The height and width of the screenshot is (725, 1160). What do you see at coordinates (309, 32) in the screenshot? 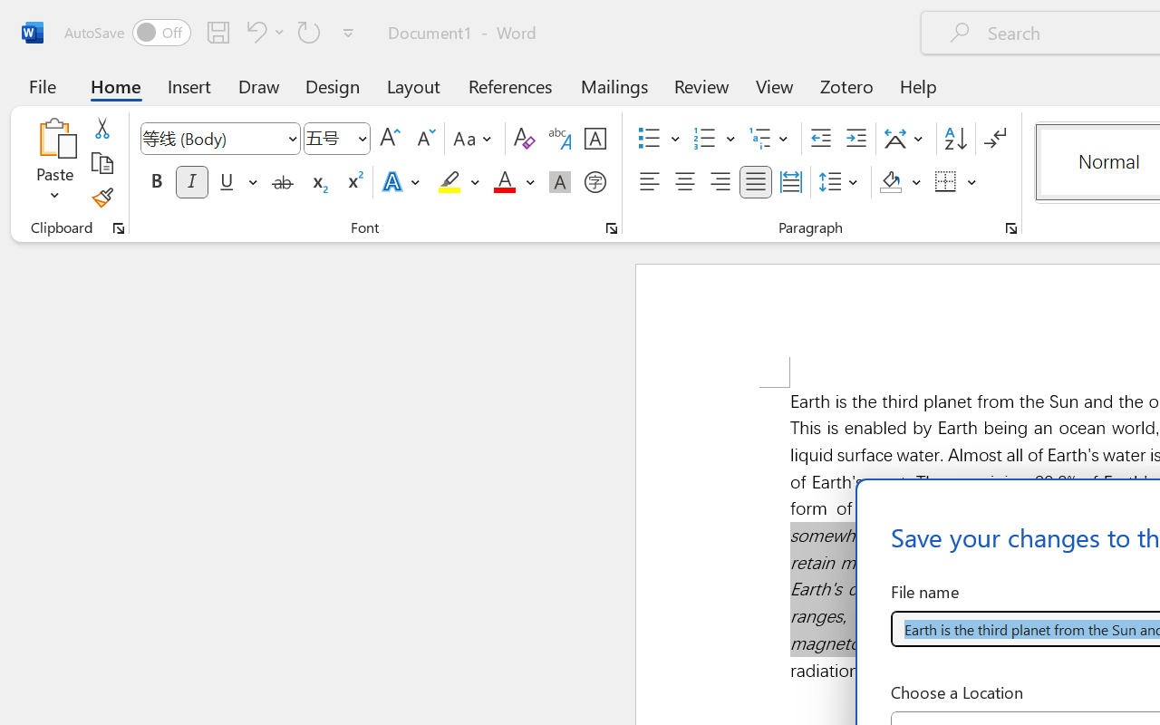
I see `Repeat Italic` at bounding box center [309, 32].